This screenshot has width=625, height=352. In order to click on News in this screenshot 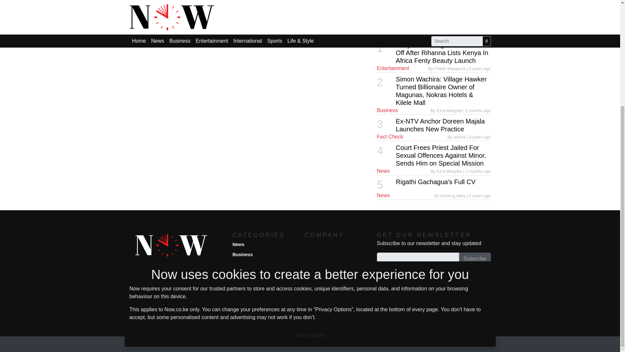, I will do `click(383, 171)`.